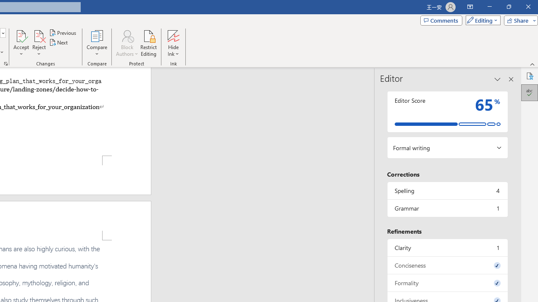 The height and width of the screenshot is (302, 538). Describe the element at coordinates (447, 190) in the screenshot. I see `Spelling, 4 issues. Press space or enter to review items.` at that location.